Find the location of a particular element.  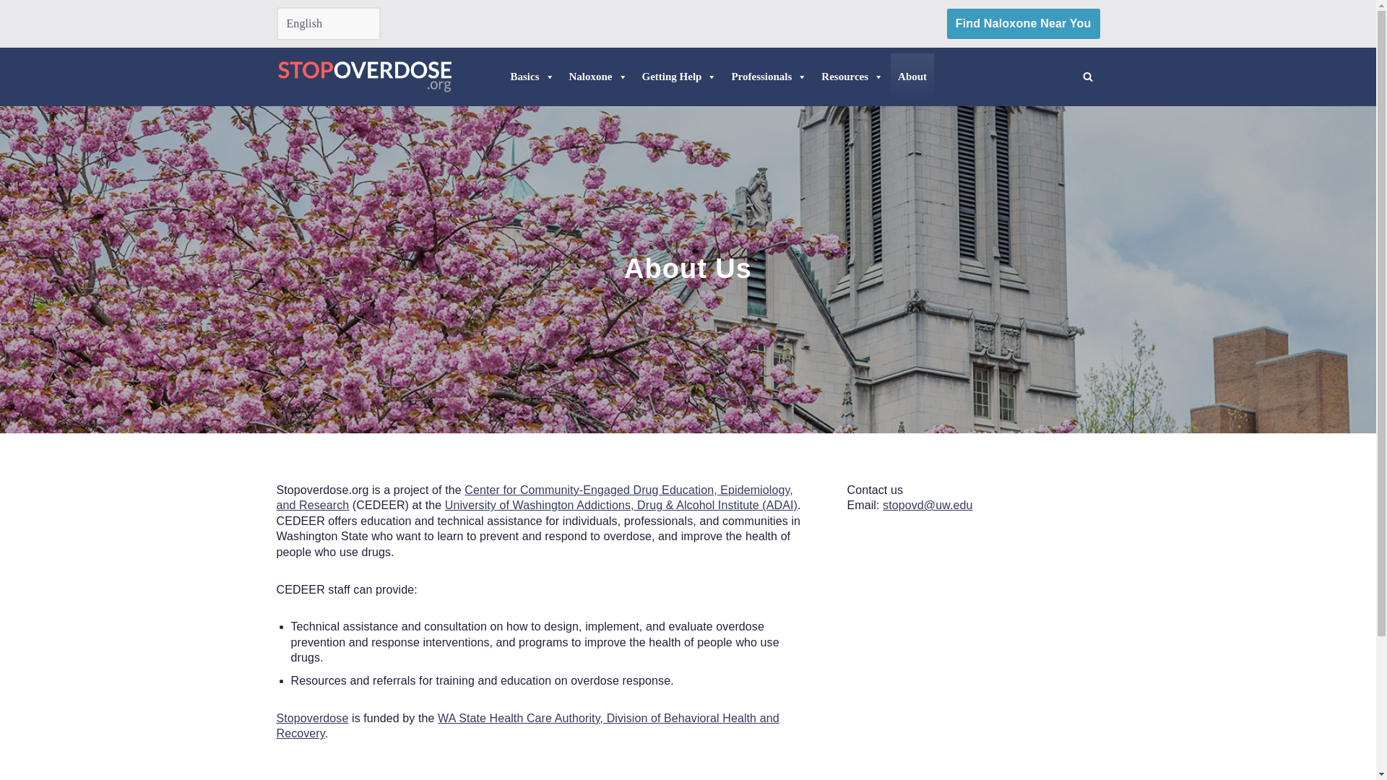

Find Naloxone Near You is located at coordinates (1023, 23).